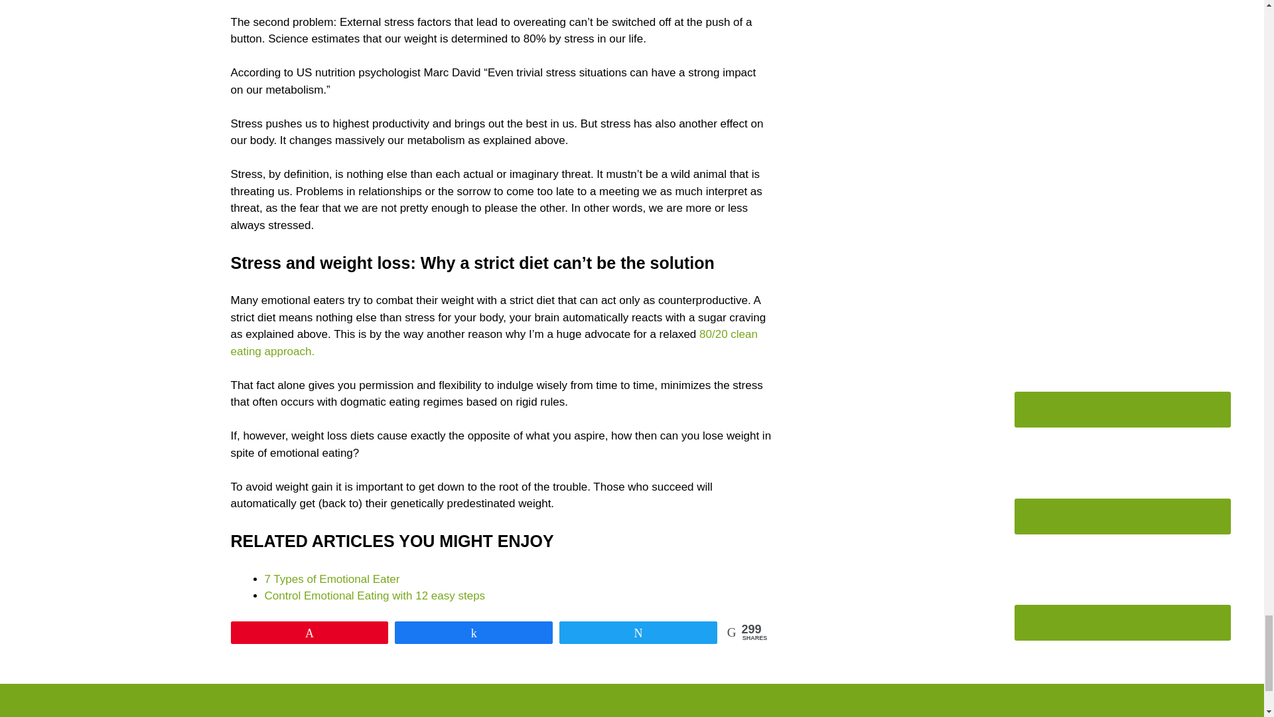 This screenshot has width=1274, height=717. Describe the element at coordinates (1122, 579) in the screenshot. I see `Pinterest` at that location.